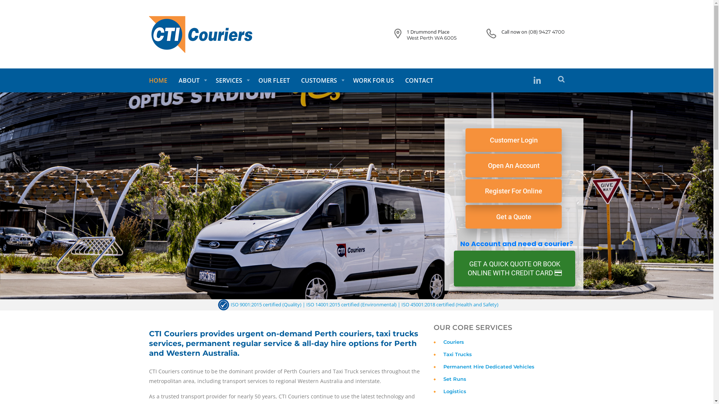  What do you see at coordinates (321, 80) in the screenshot?
I see `CUSTOMERS` at bounding box center [321, 80].